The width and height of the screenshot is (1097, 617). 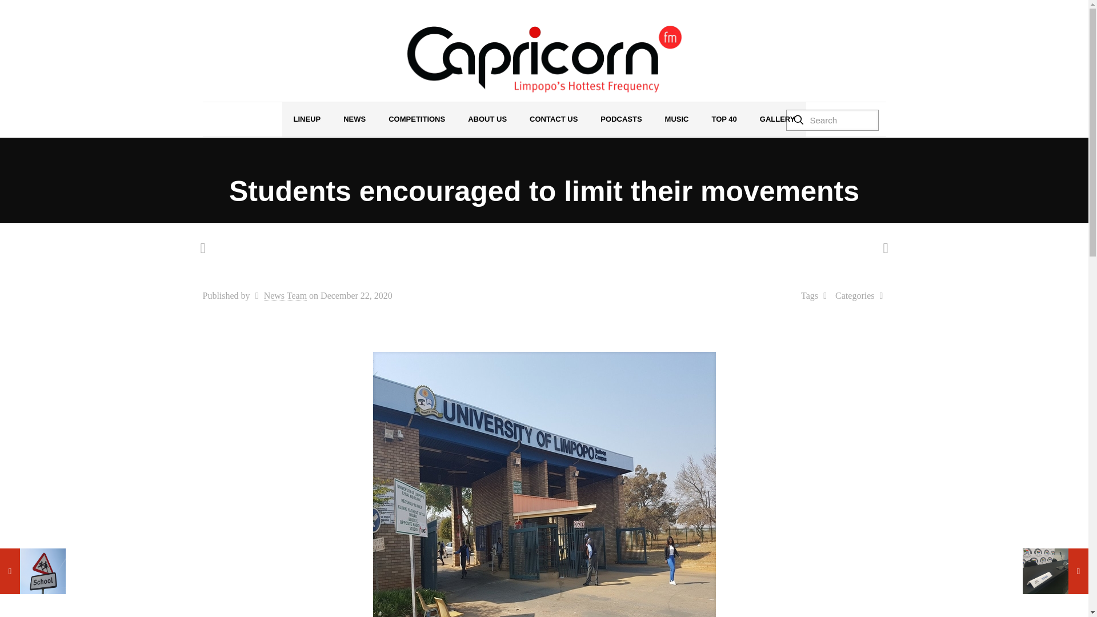 I want to click on TOP 40, so click(x=723, y=119).